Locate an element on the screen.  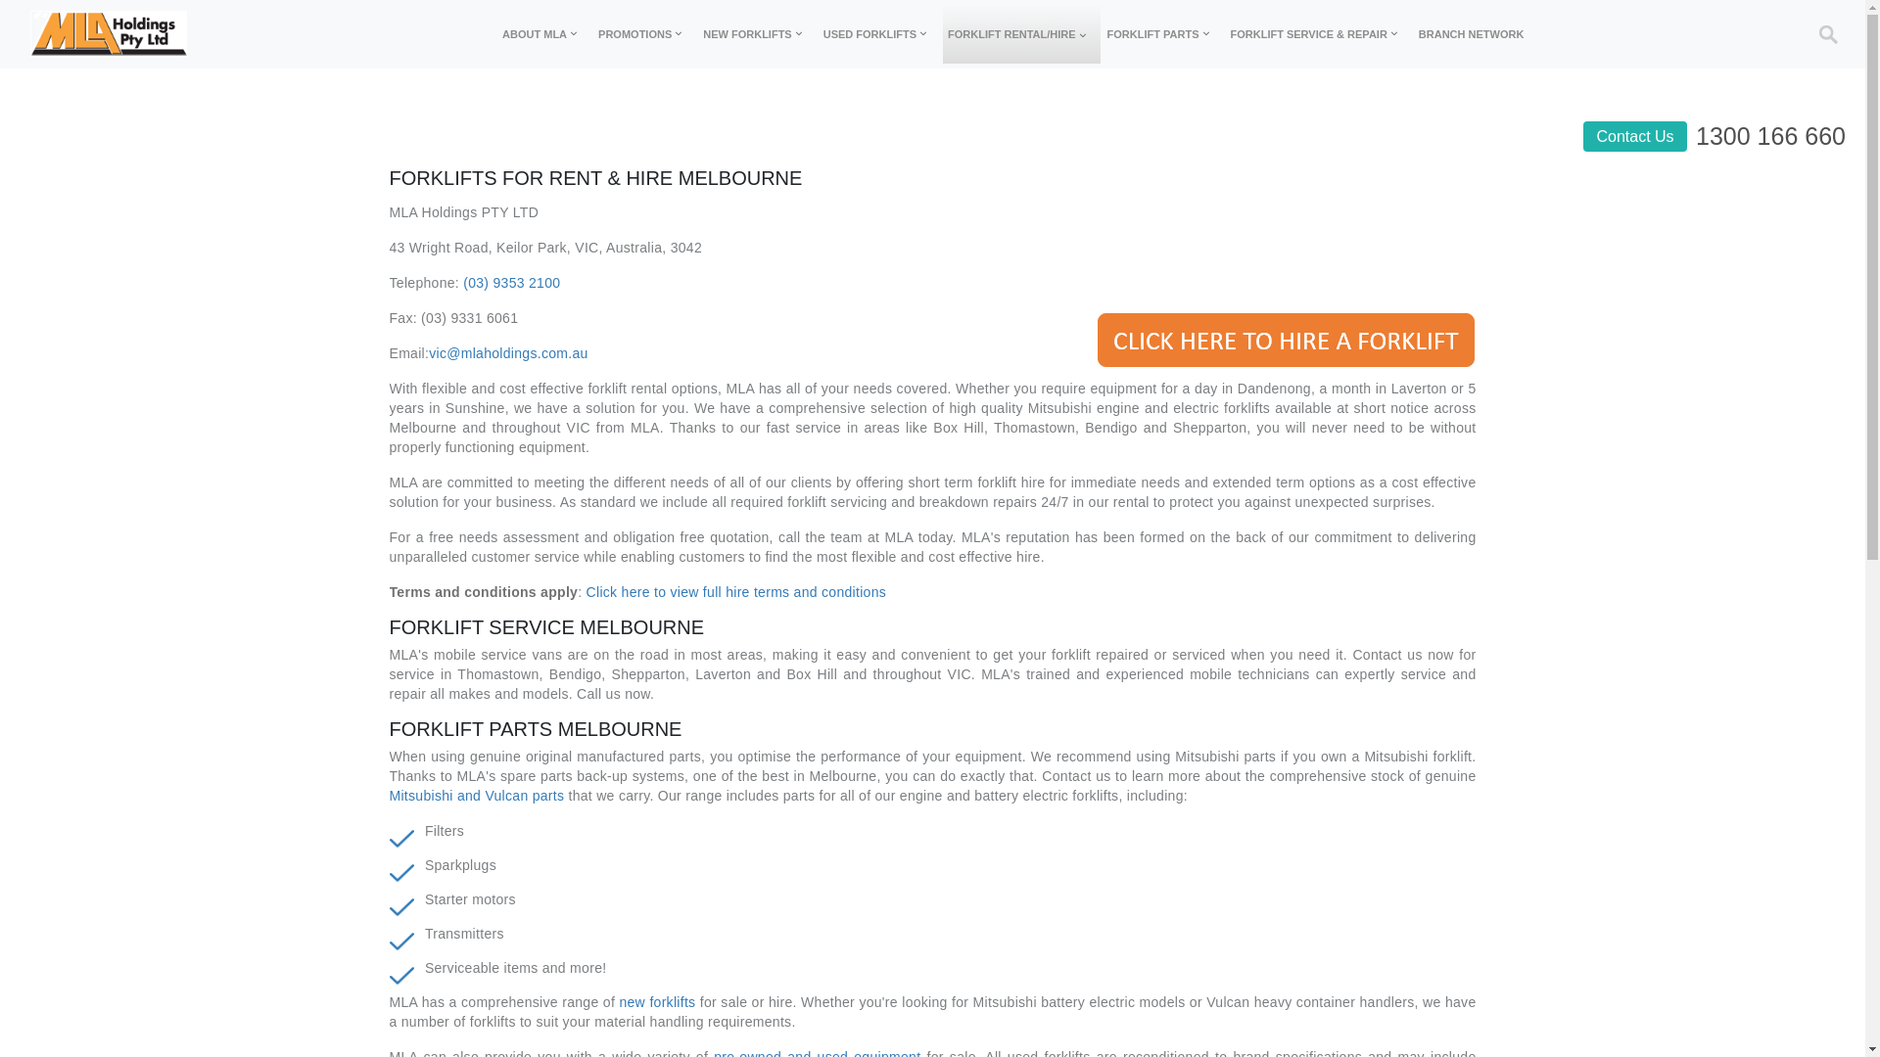
ABOUT MLA is located at coordinates (544, 34).